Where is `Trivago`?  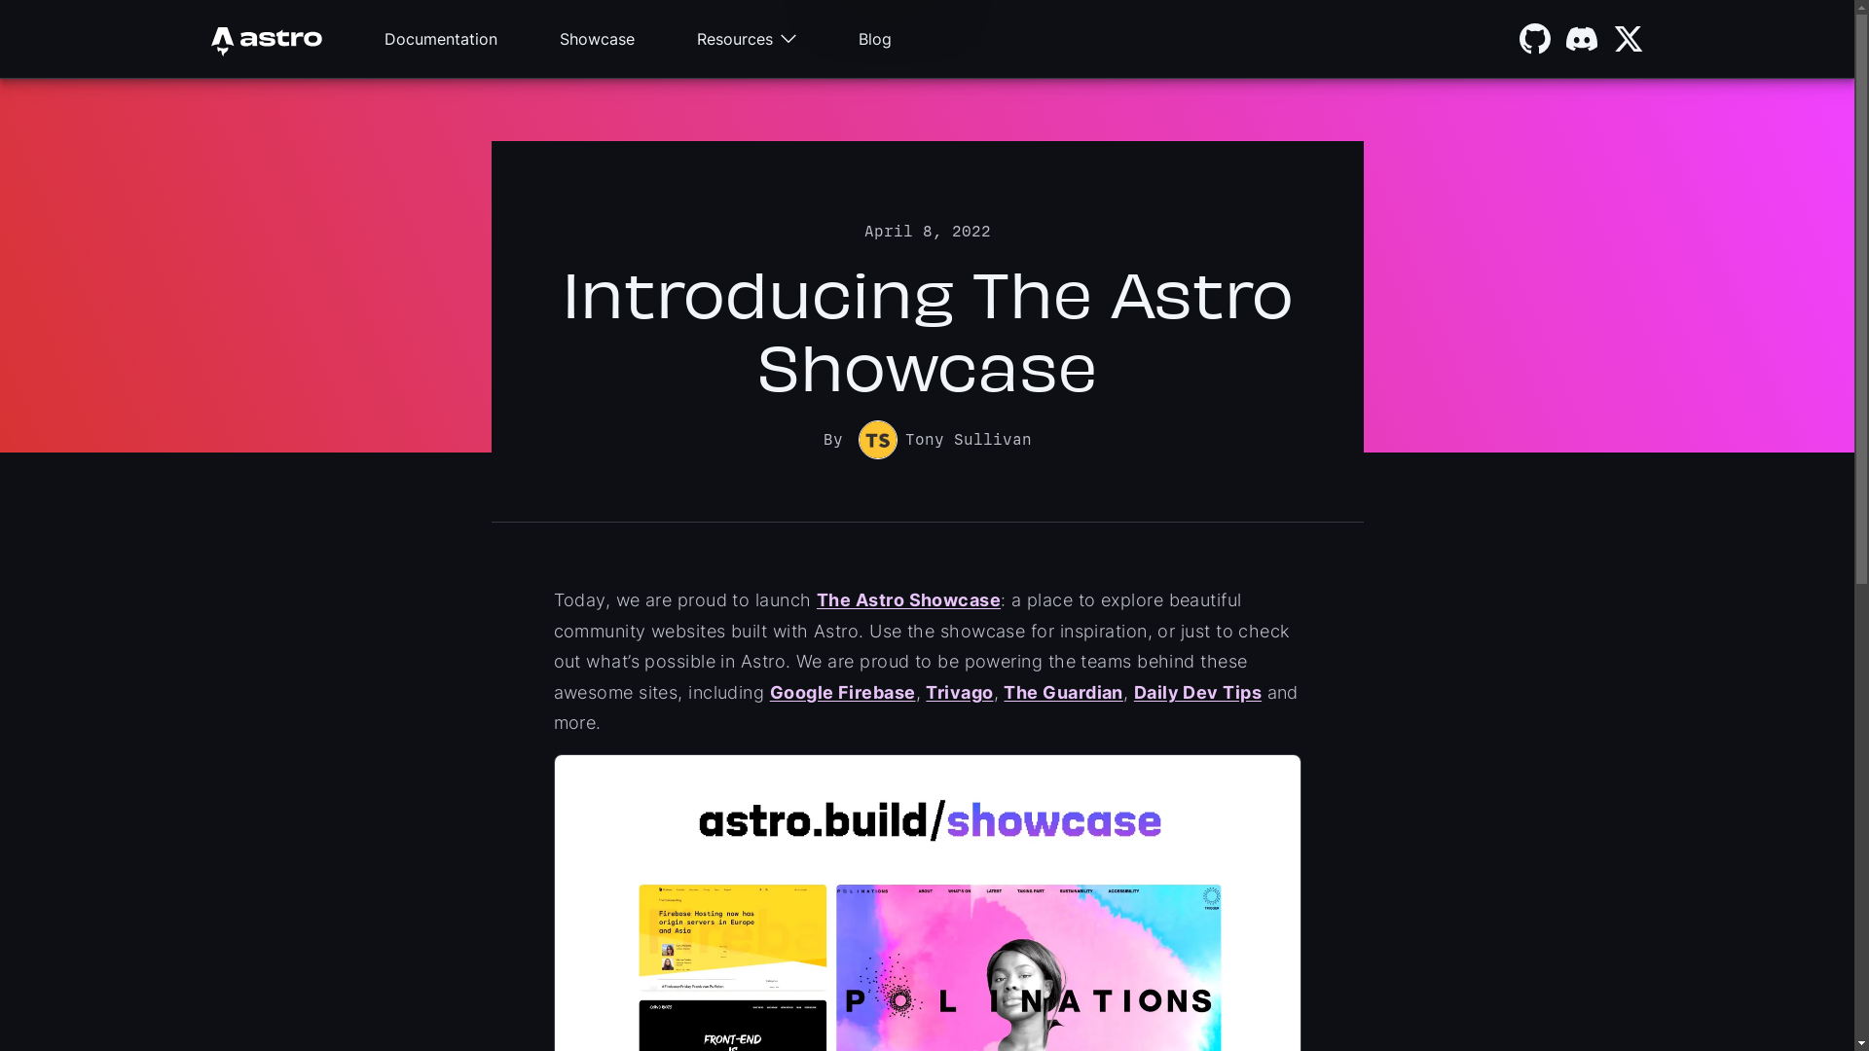 Trivago is located at coordinates (960, 691).